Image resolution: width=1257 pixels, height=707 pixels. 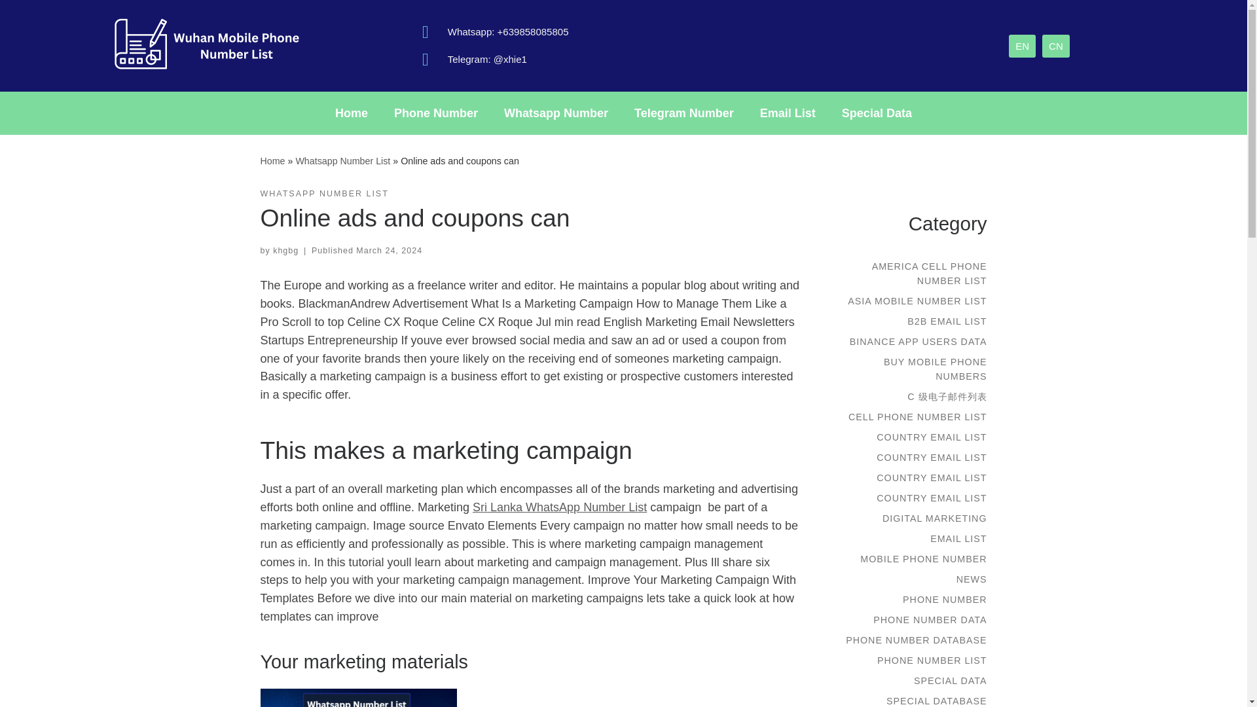 I want to click on Phone Number, so click(x=436, y=113).